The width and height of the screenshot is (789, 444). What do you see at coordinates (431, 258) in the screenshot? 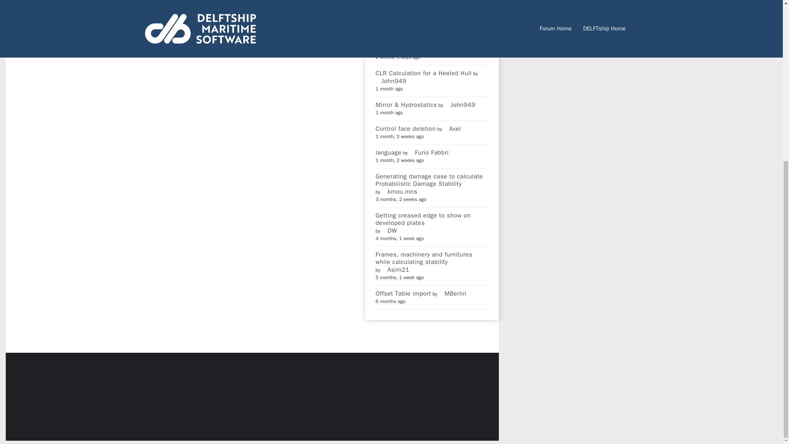
I see `Frames, machinery and furnitures while calculating stability` at bounding box center [431, 258].